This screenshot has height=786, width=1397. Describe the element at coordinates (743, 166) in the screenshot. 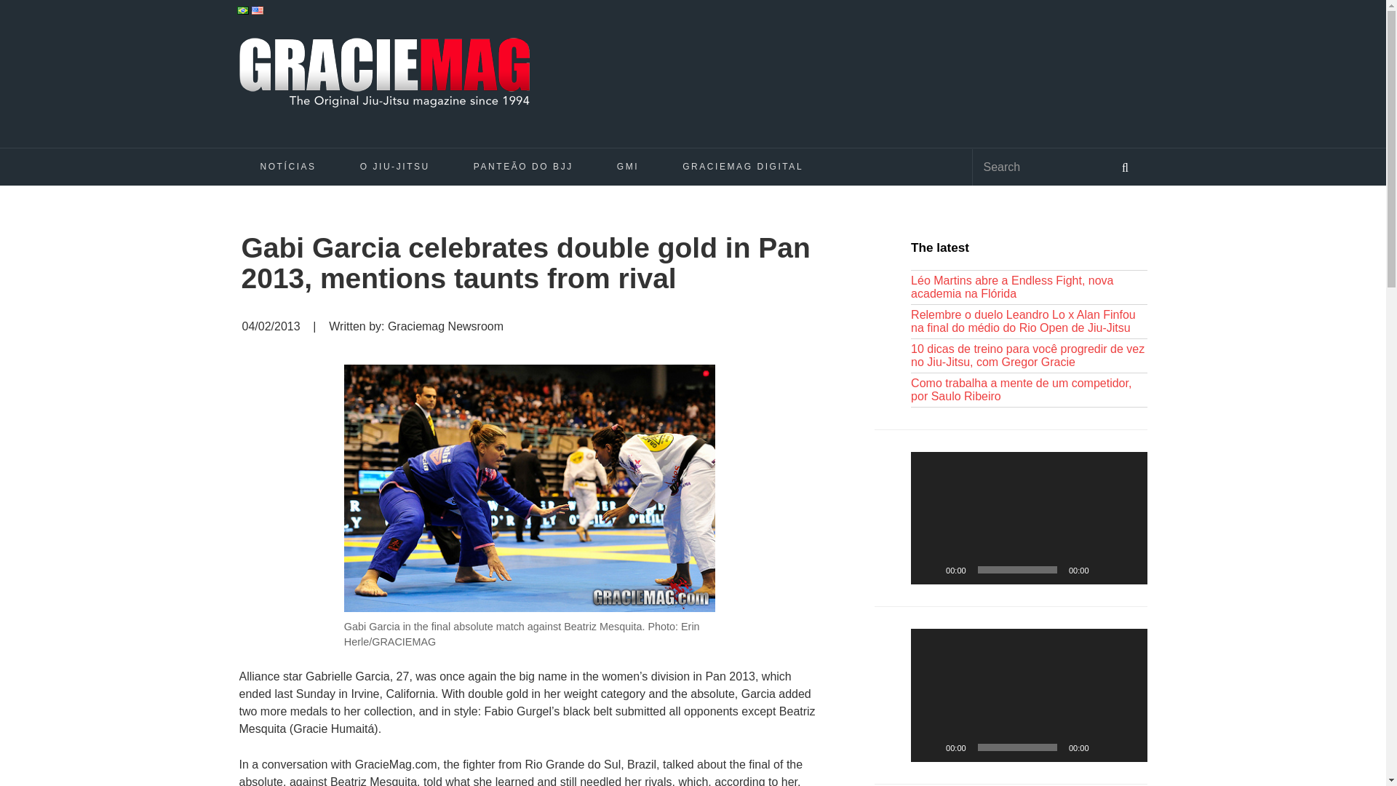

I see `GRACIEMAG DIGITAL` at that location.